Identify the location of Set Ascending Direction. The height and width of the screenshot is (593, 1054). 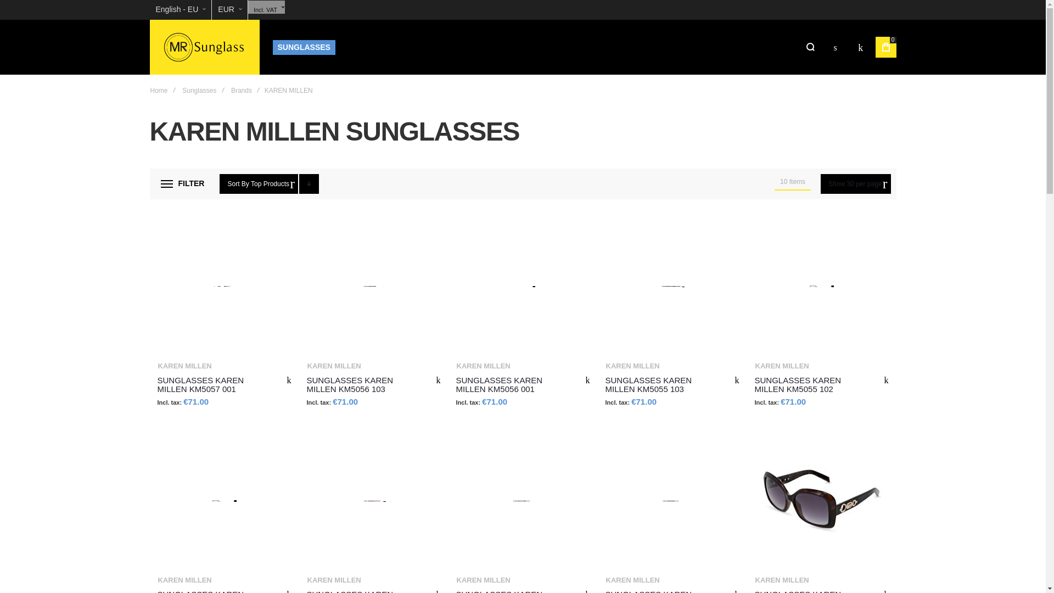
(309, 184).